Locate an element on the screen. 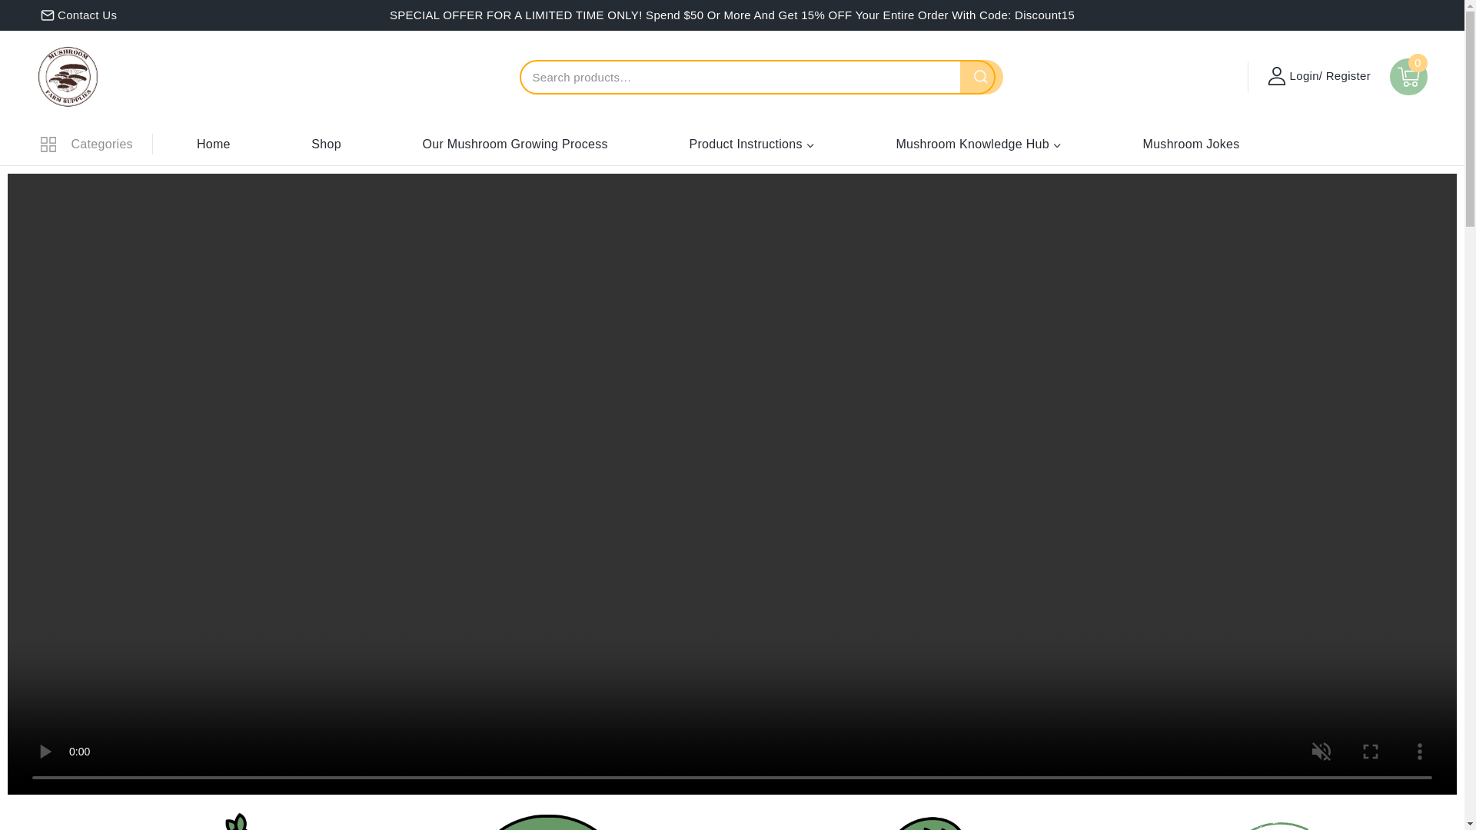  Mushroom Knowledge Hub is located at coordinates (978, 143).